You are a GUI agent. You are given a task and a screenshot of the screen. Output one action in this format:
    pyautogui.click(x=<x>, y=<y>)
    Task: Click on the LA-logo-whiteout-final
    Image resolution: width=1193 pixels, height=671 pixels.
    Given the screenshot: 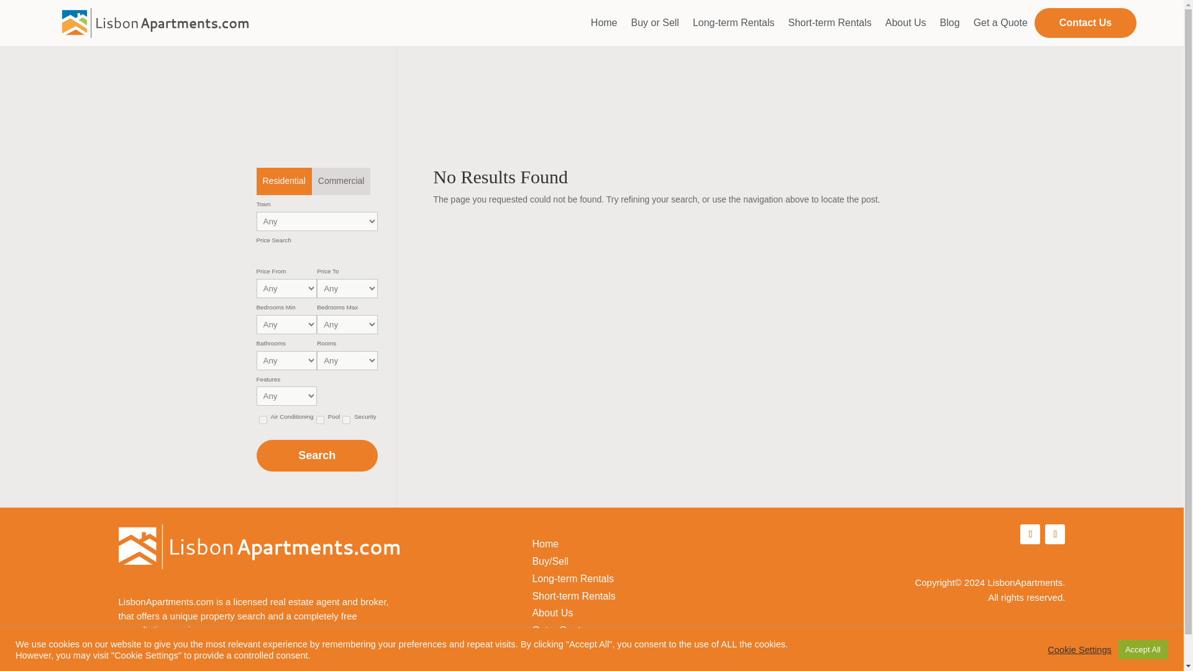 What is the action you would take?
    pyautogui.click(x=258, y=546)
    